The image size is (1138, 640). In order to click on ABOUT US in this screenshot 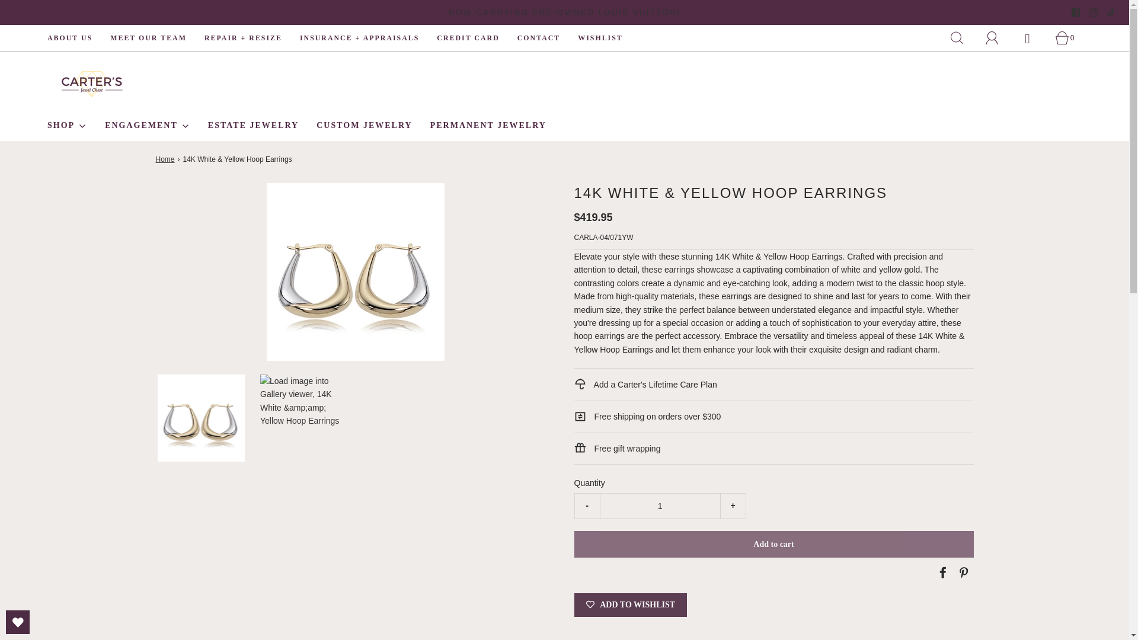, I will do `click(70, 38)`.